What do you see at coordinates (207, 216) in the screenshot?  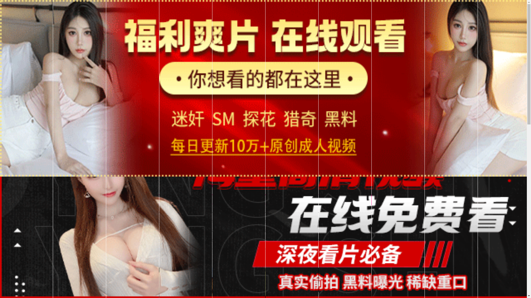 I see `91` at bounding box center [207, 216].